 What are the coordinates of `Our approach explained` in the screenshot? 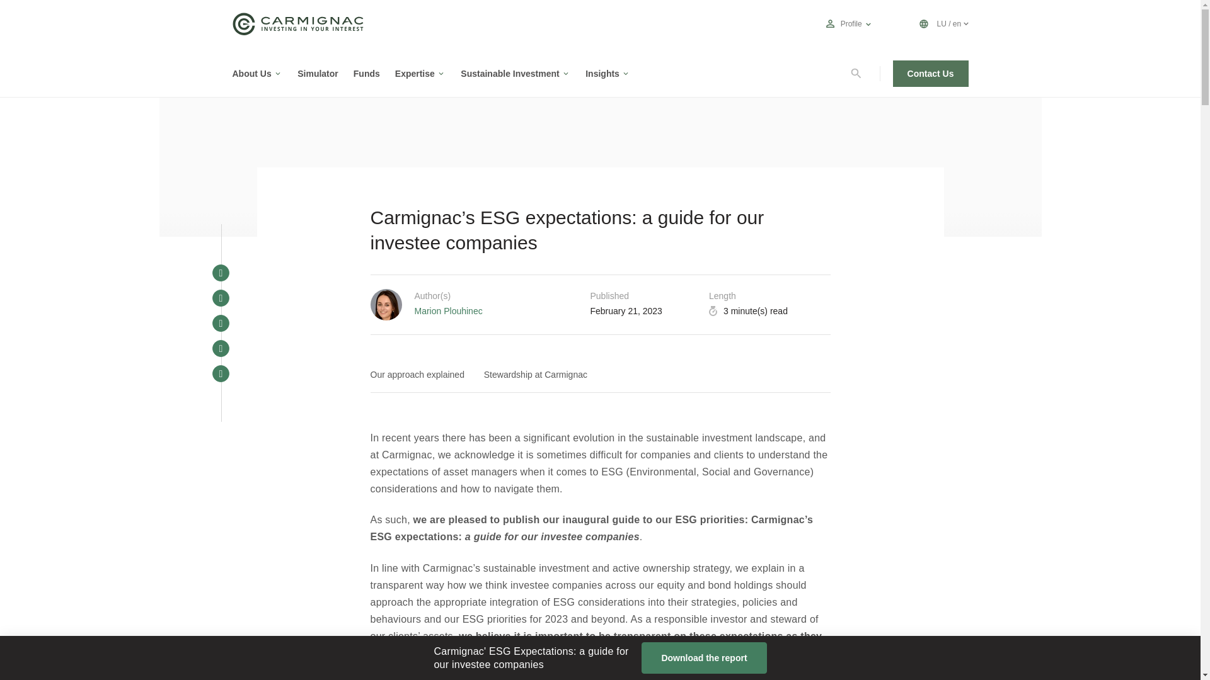 It's located at (421, 375).